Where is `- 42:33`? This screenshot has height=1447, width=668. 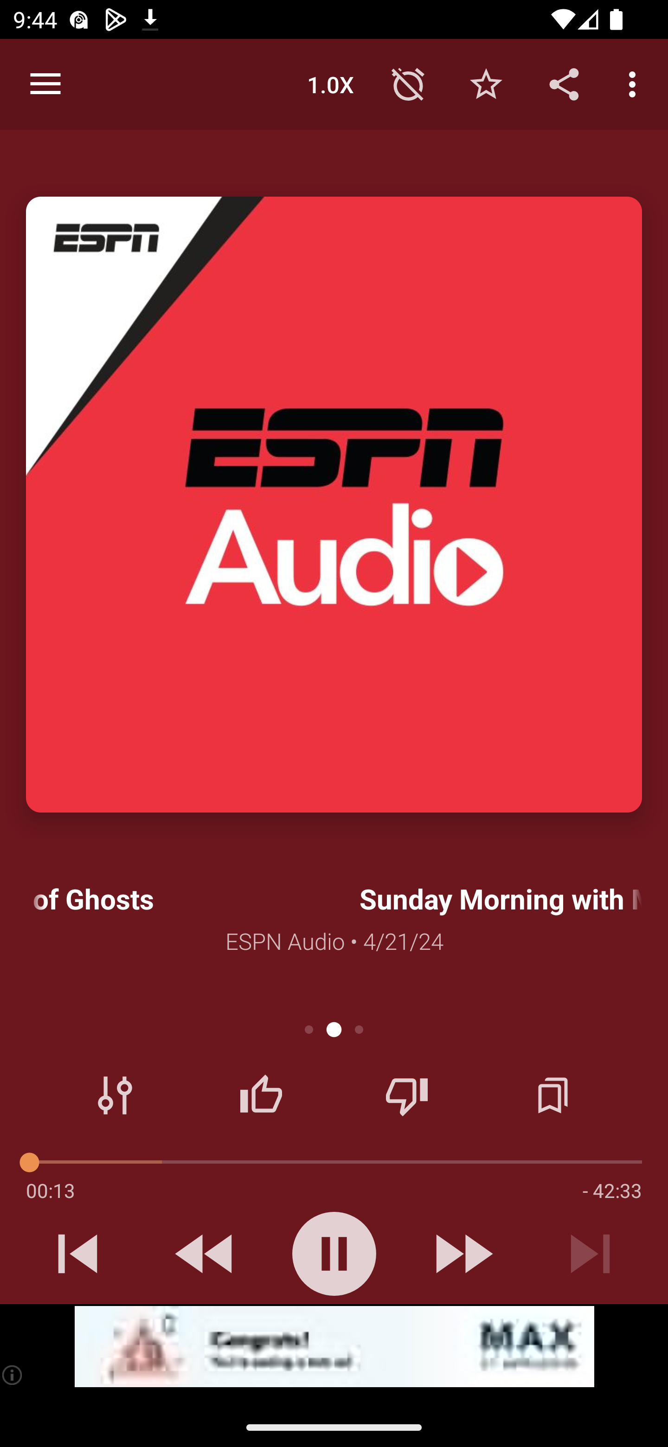 - 42:33 is located at coordinates (612, 1190).